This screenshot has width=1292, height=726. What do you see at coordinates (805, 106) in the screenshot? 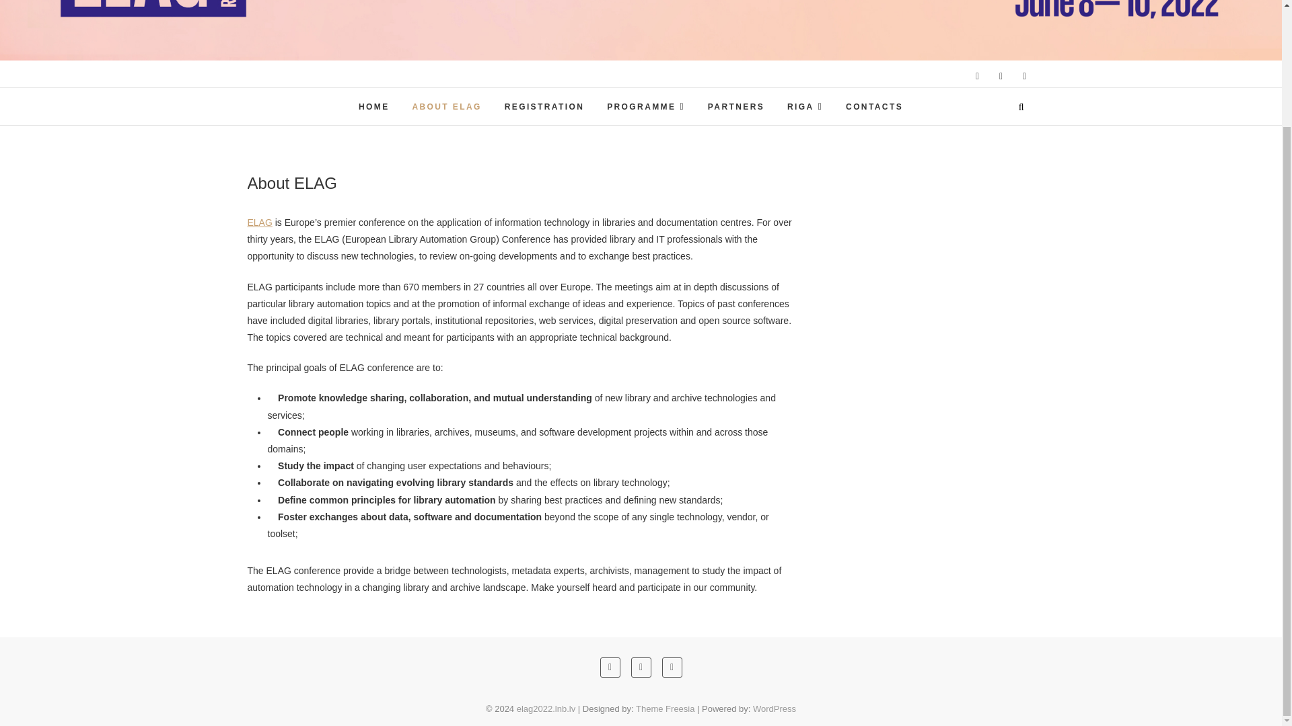
I see `RIGA` at bounding box center [805, 106].